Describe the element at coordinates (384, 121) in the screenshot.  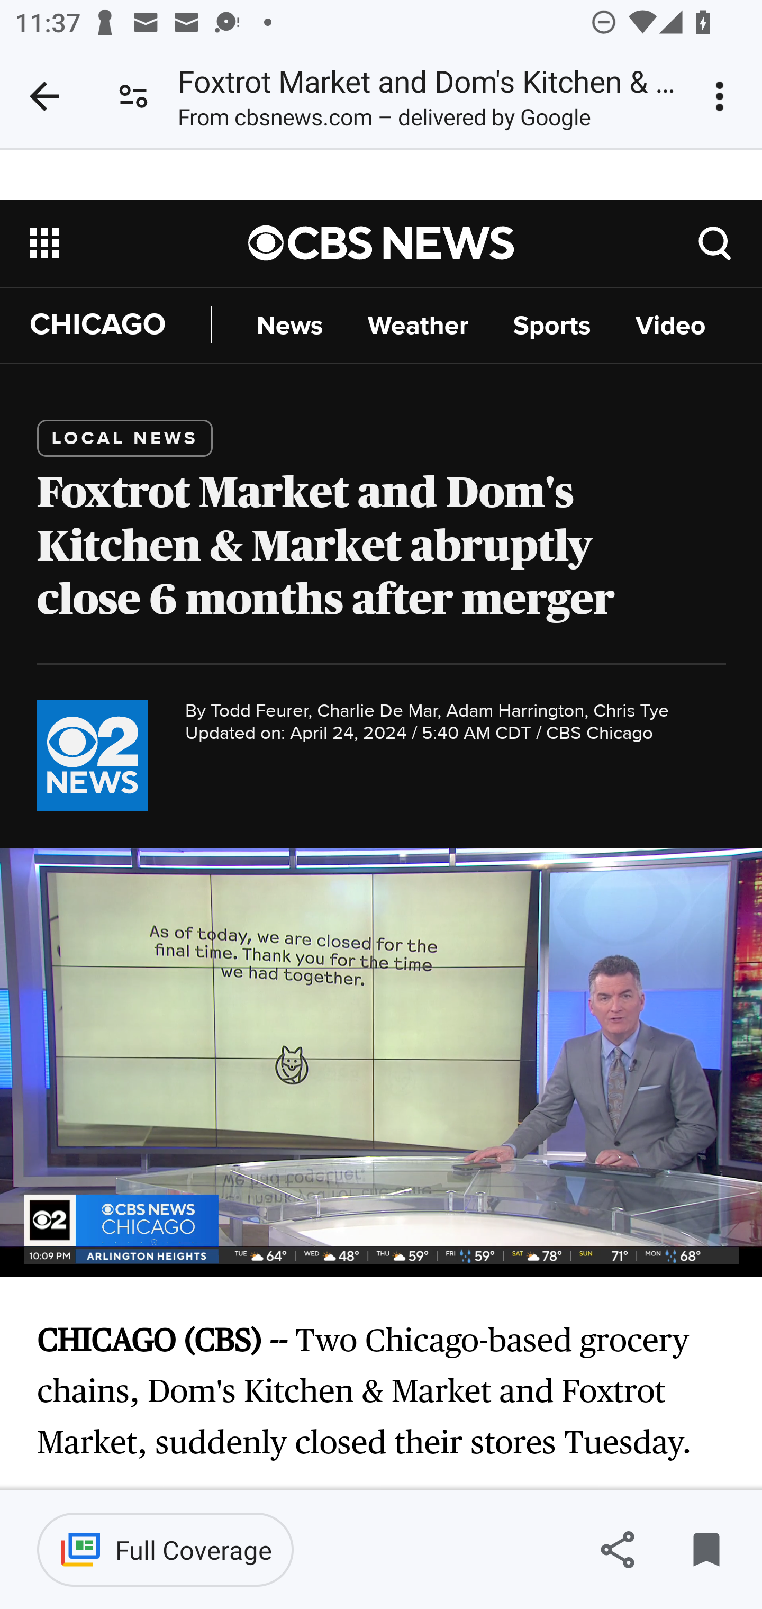
I see `From cbsnews.com – delivered by Google` at that location.